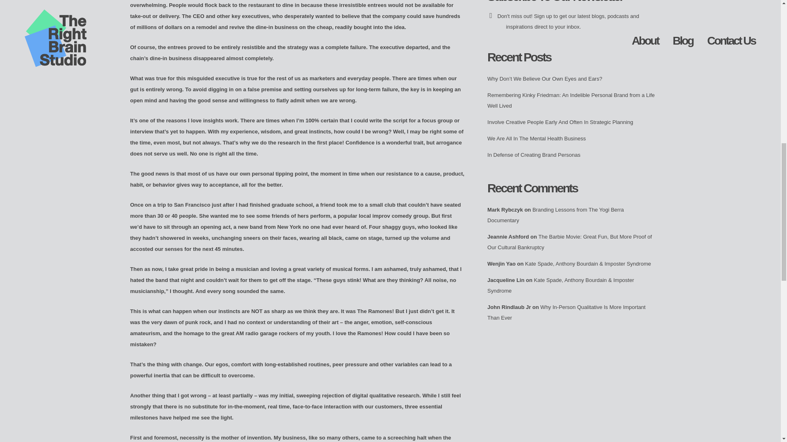  What do you see at coordinates (534, 155) in the screenshot?
I see `In Defense of Creating Brand Personas` at bounding box center [534, 155].